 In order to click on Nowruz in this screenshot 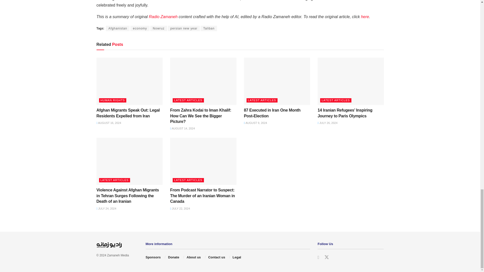, I will do `click(158, 28)`.